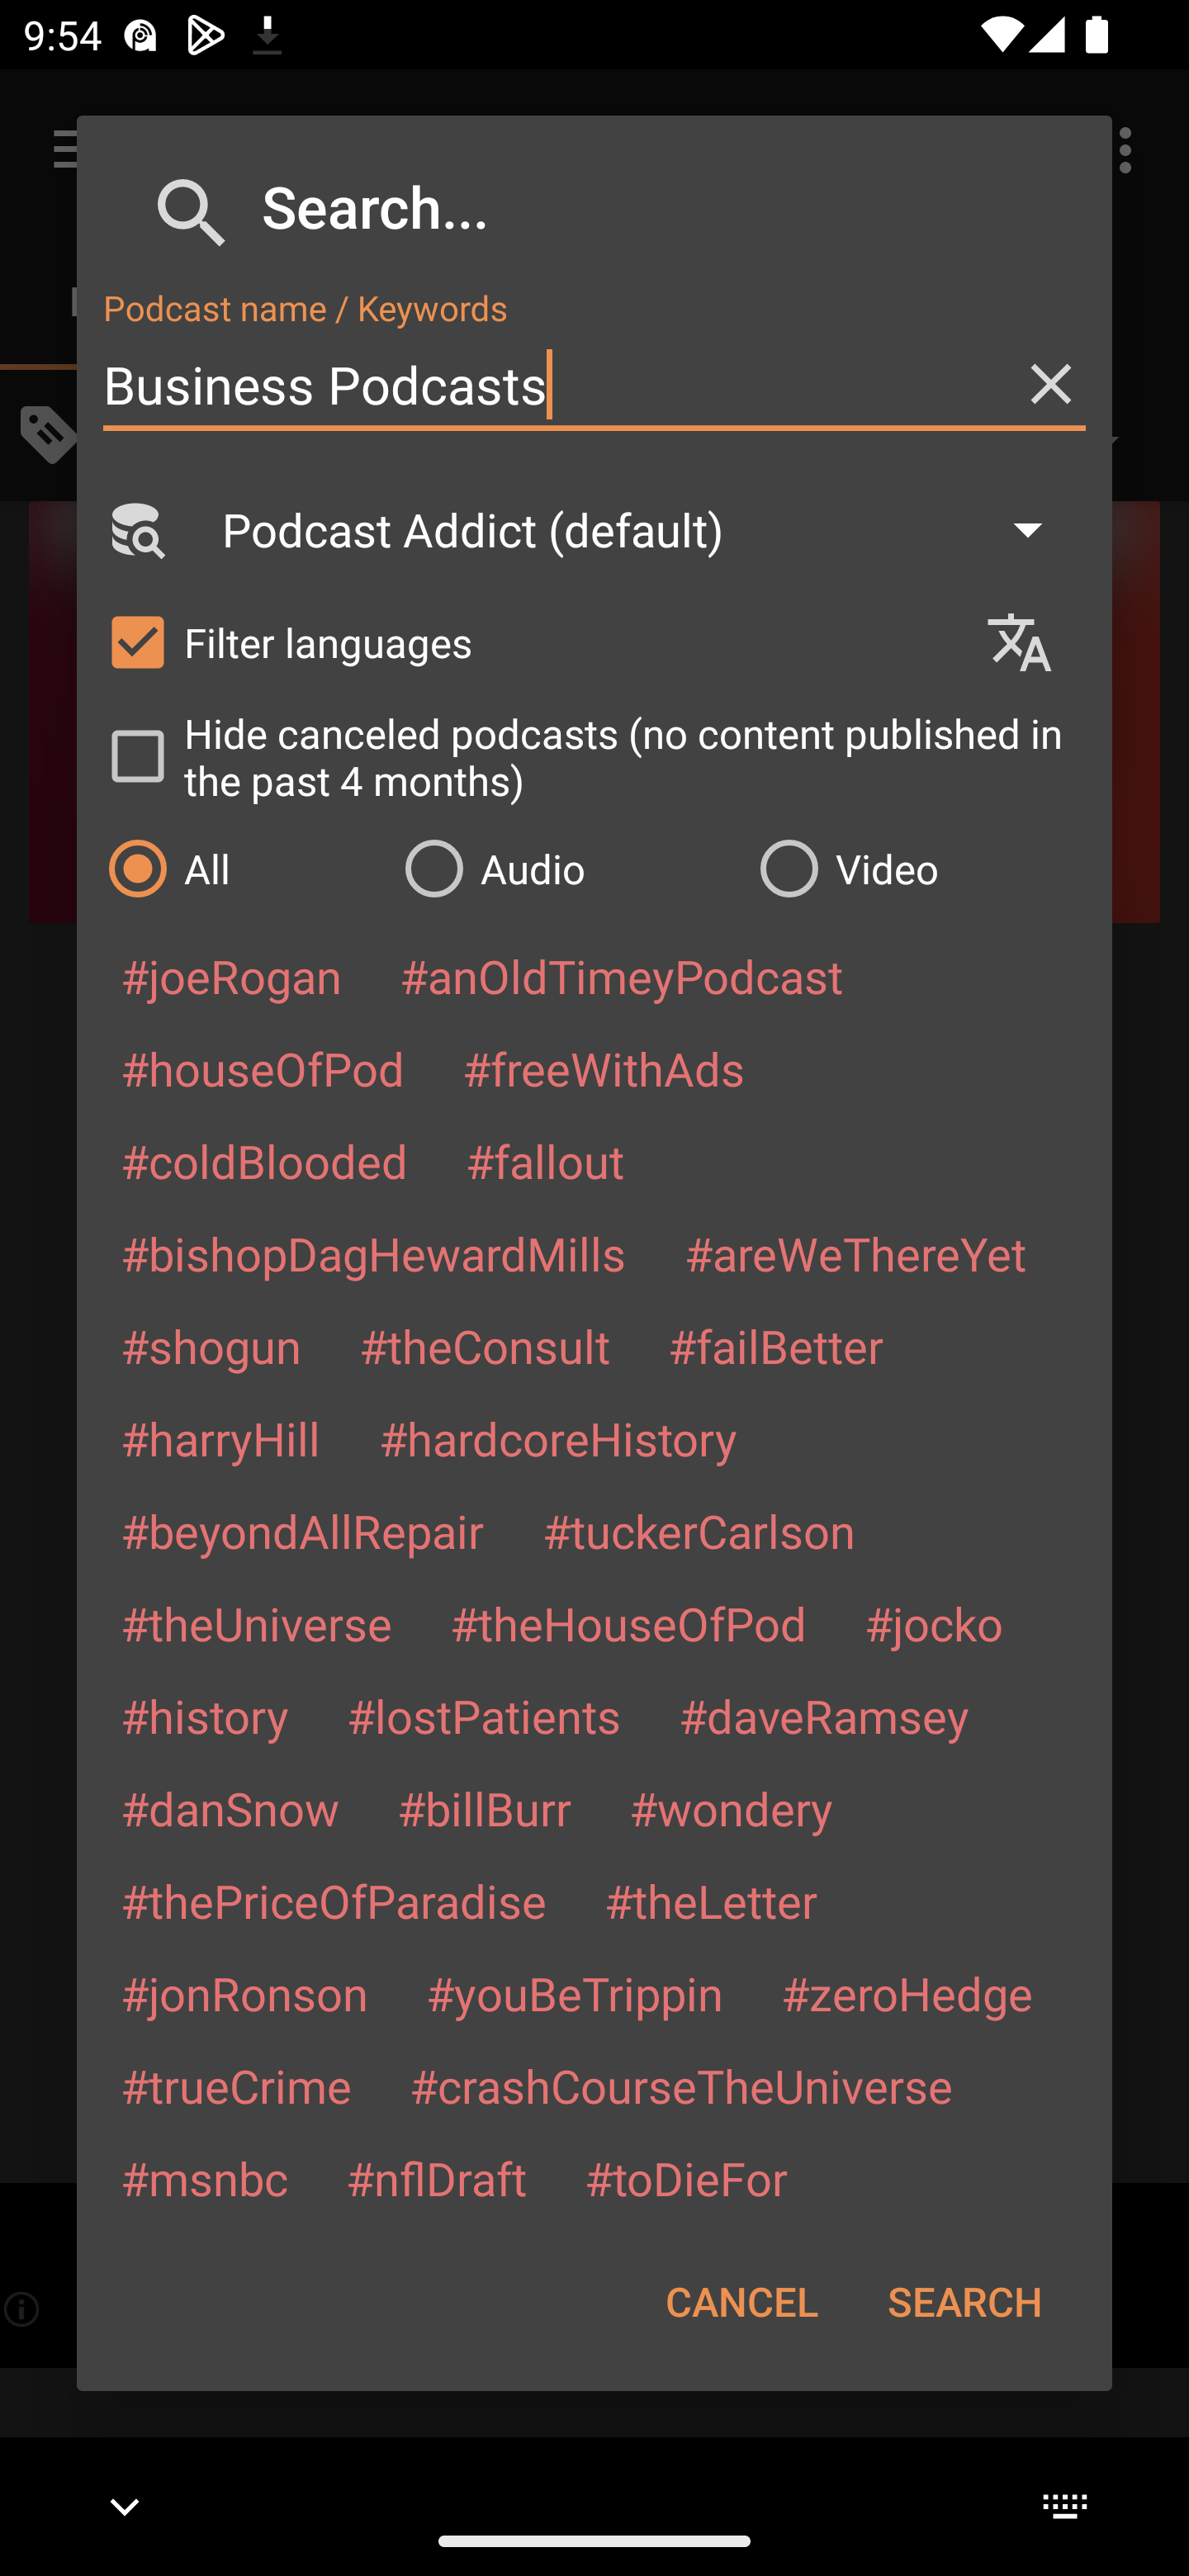  I want to click on #joeRogan, so click(231, 976).